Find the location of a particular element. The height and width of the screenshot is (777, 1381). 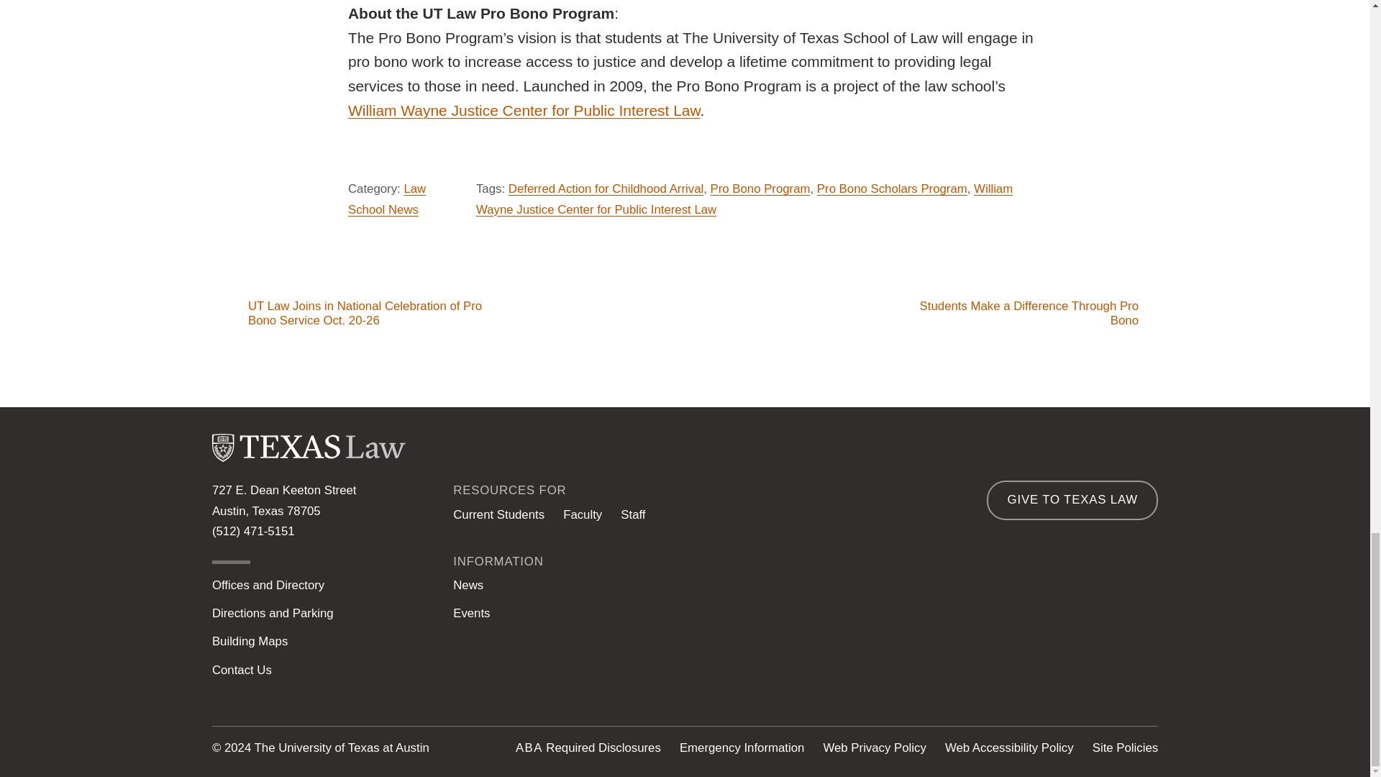

YouTube is located at coordinates (1089, 660).